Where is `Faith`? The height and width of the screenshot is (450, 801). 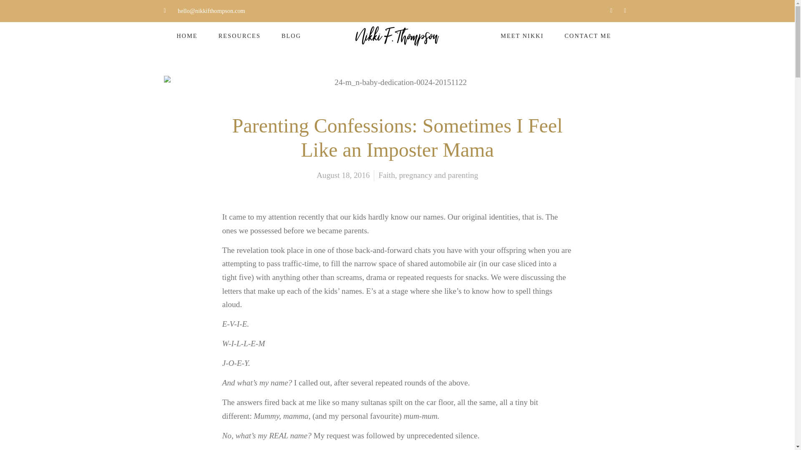
Faith is located at coordinates (386, 175).